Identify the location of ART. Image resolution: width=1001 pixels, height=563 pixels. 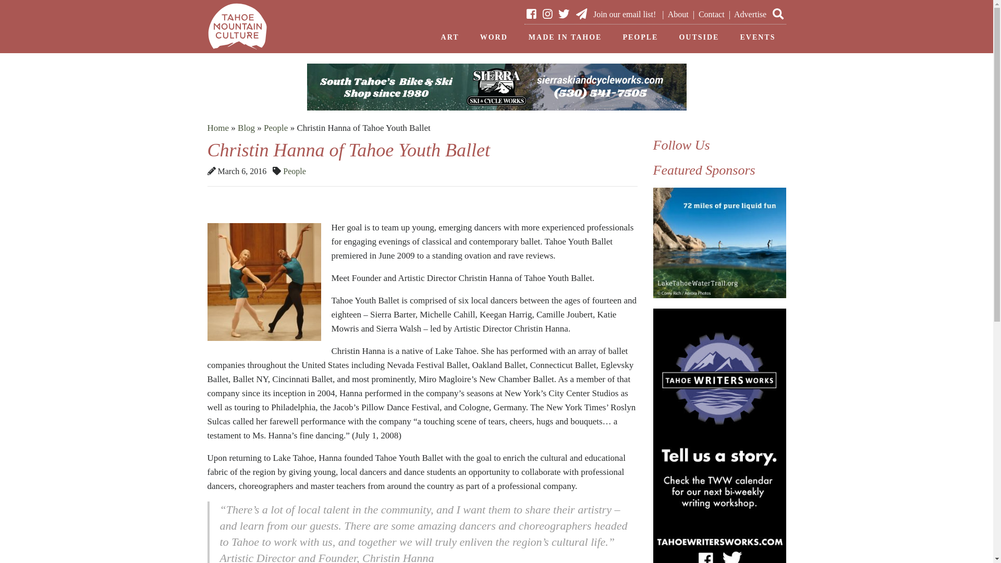
(449, 38).